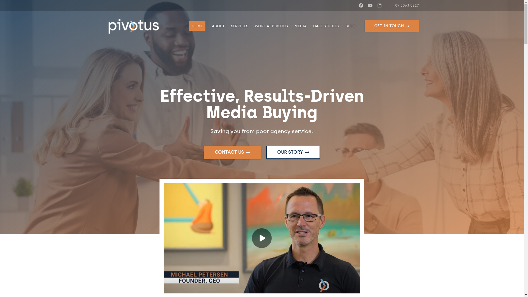 This screenshot has height=297, width=528. Describe the element at coordinates (404, 5) in the screenshot. I see `07 3063 0227` at that location.